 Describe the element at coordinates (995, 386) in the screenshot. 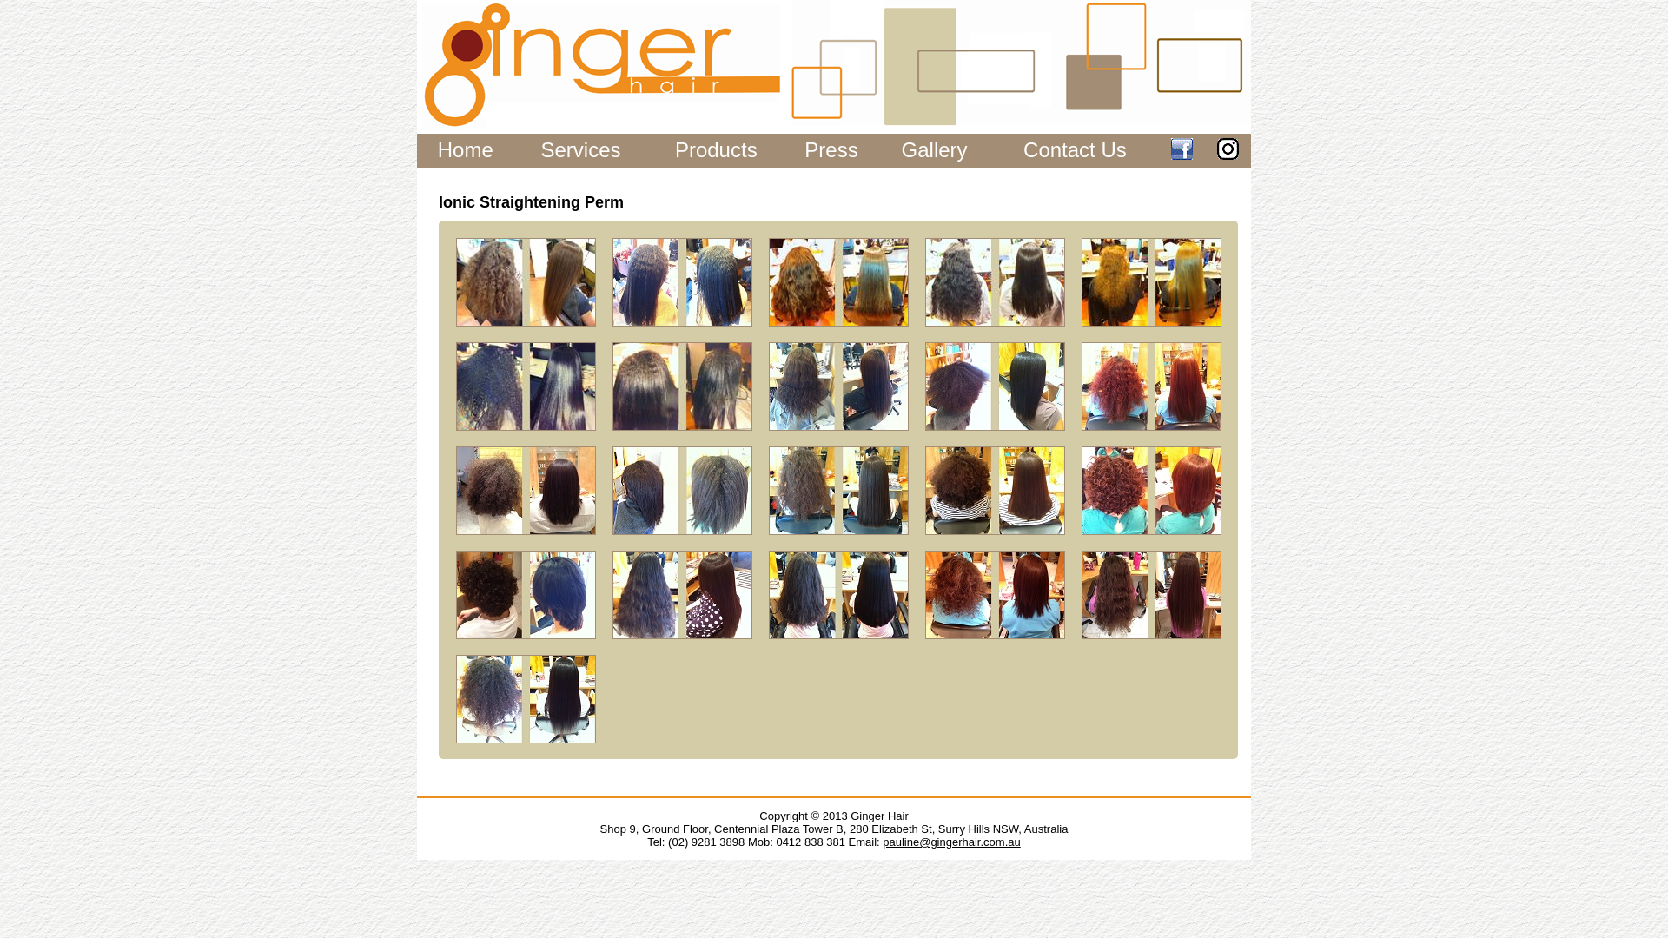

I see `Client 7 - Before & After` at that location.